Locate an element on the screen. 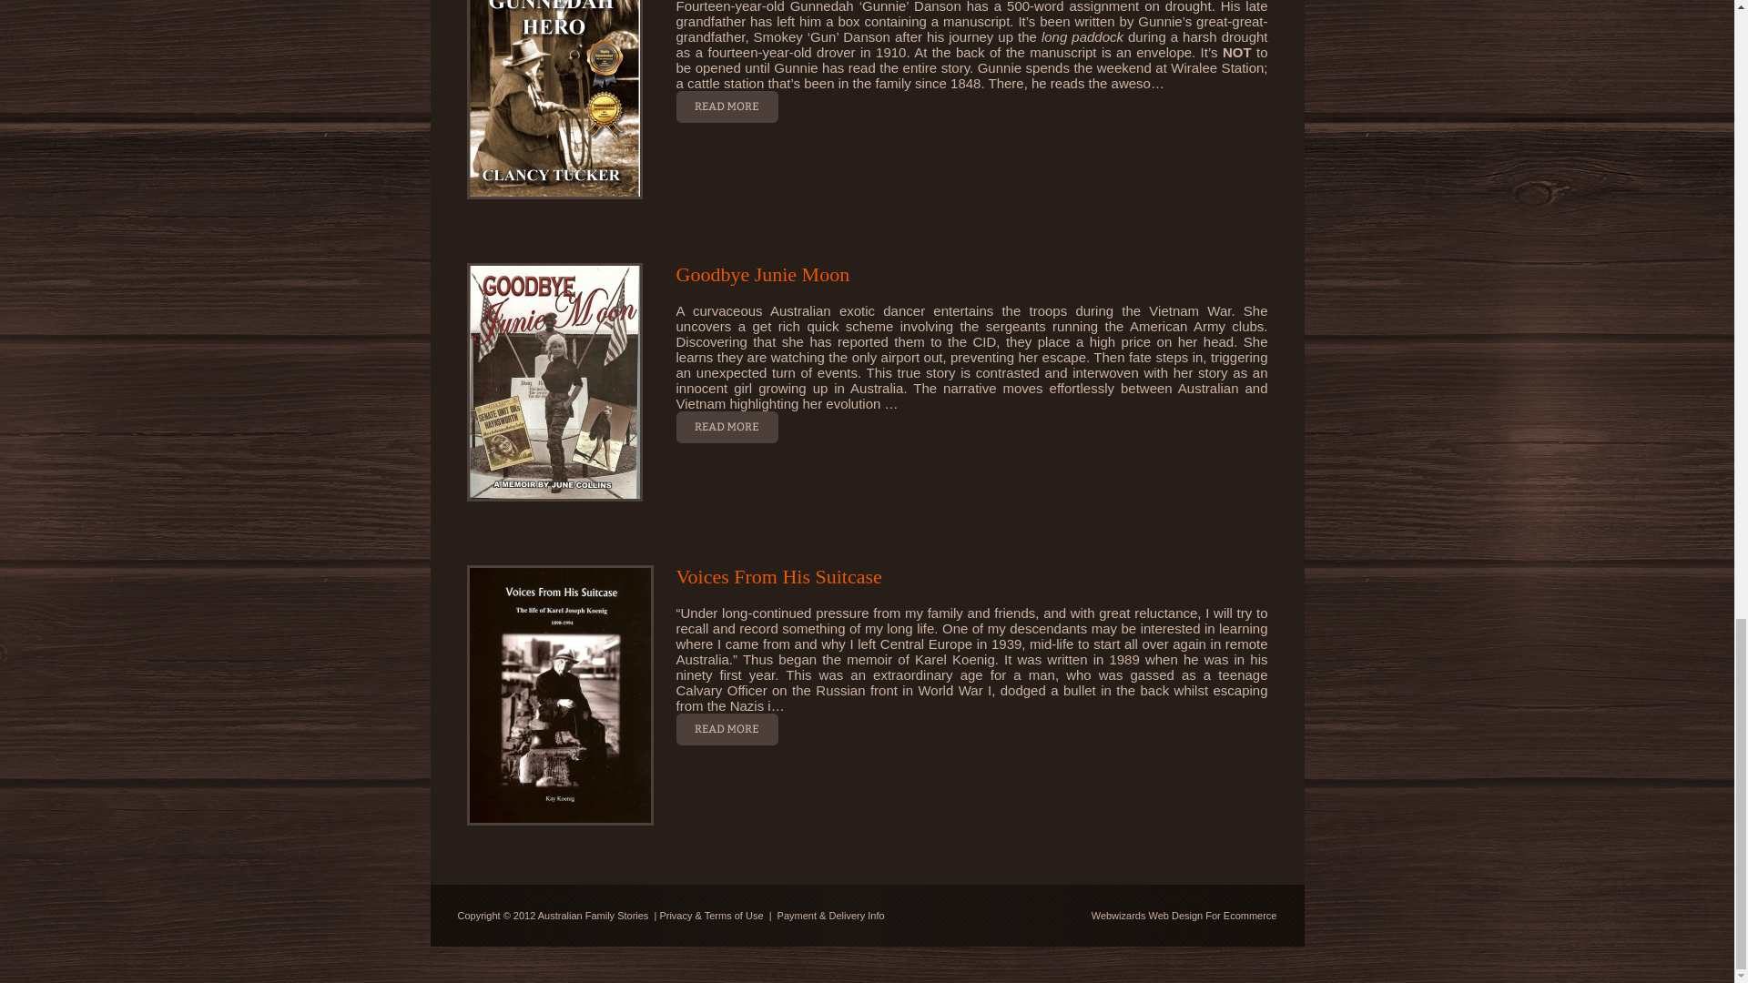  Read More is located at coordinates (727, 428).